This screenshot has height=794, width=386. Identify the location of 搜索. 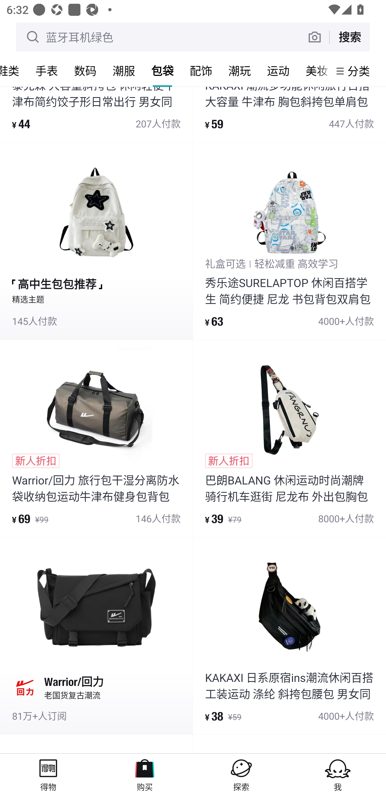
(350, 37).